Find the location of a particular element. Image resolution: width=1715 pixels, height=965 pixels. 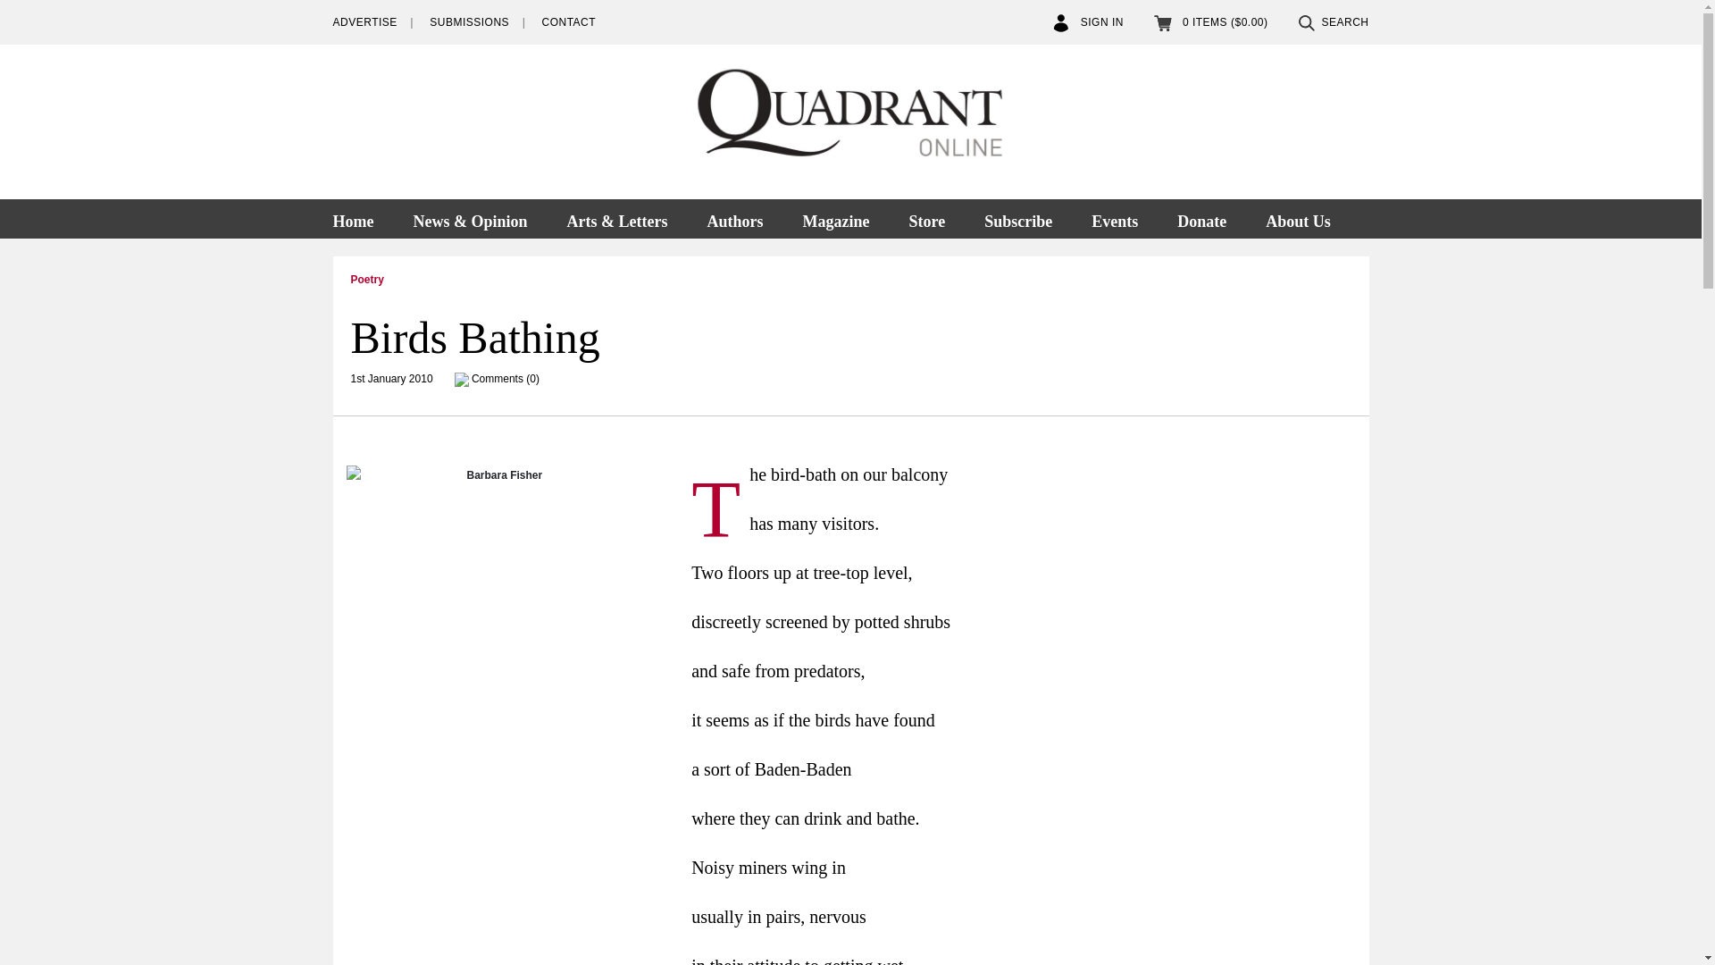

About Us is located at coordinates (1298, 218).